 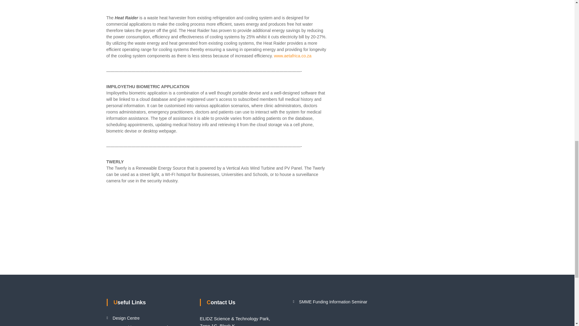 What do you see at coordinates (293, 56) in the screenshot?
I see `www.aetafrica.co.za` at bounding box center [293, 56].